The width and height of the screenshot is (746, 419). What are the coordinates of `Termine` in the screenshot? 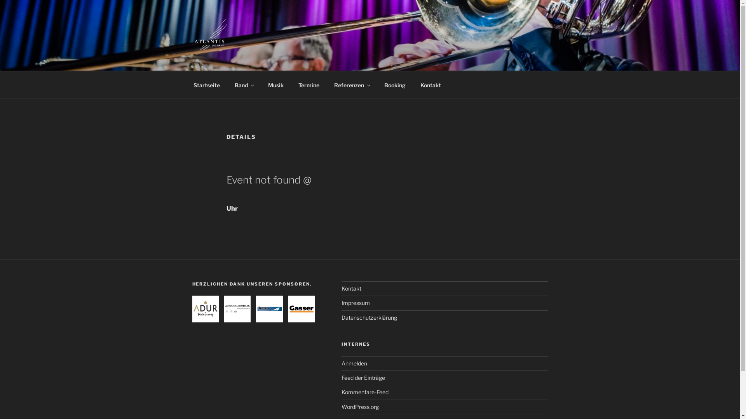 It's located at (309, 85).